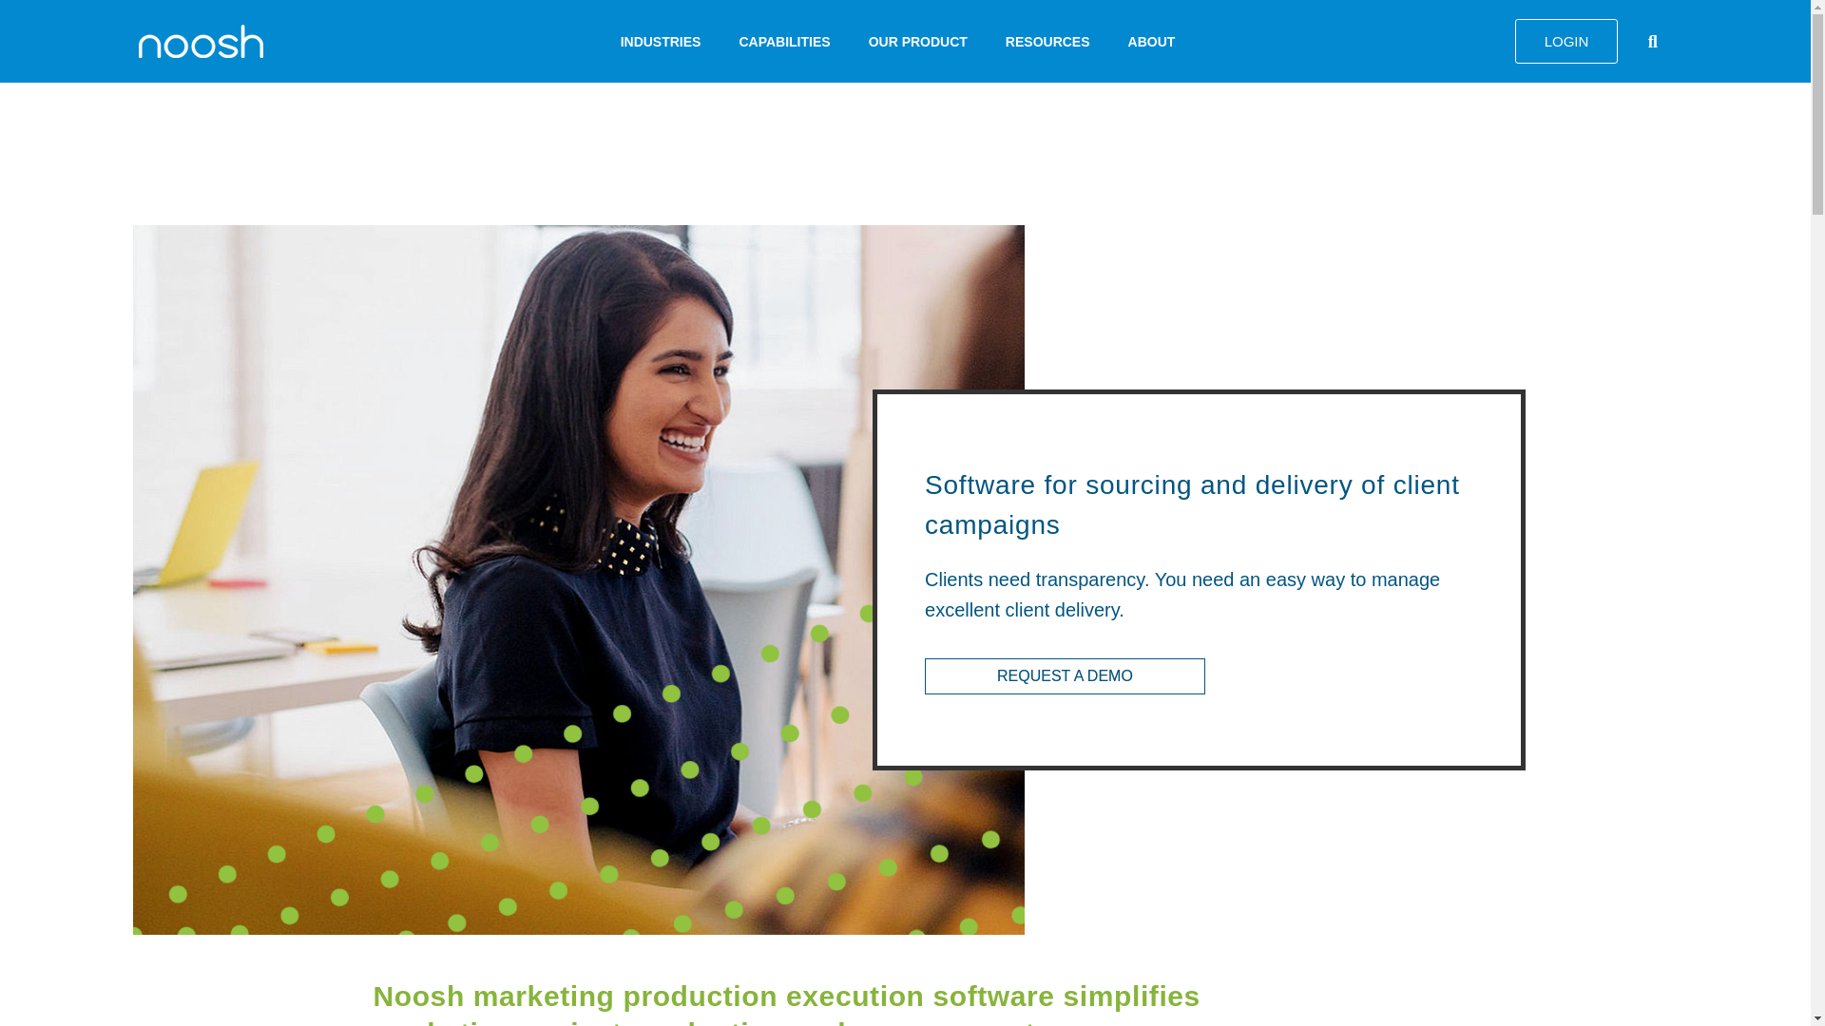  Describe the element at coordinates (1047, 40) in the screenshot. I see `RESOURCES` at that location.